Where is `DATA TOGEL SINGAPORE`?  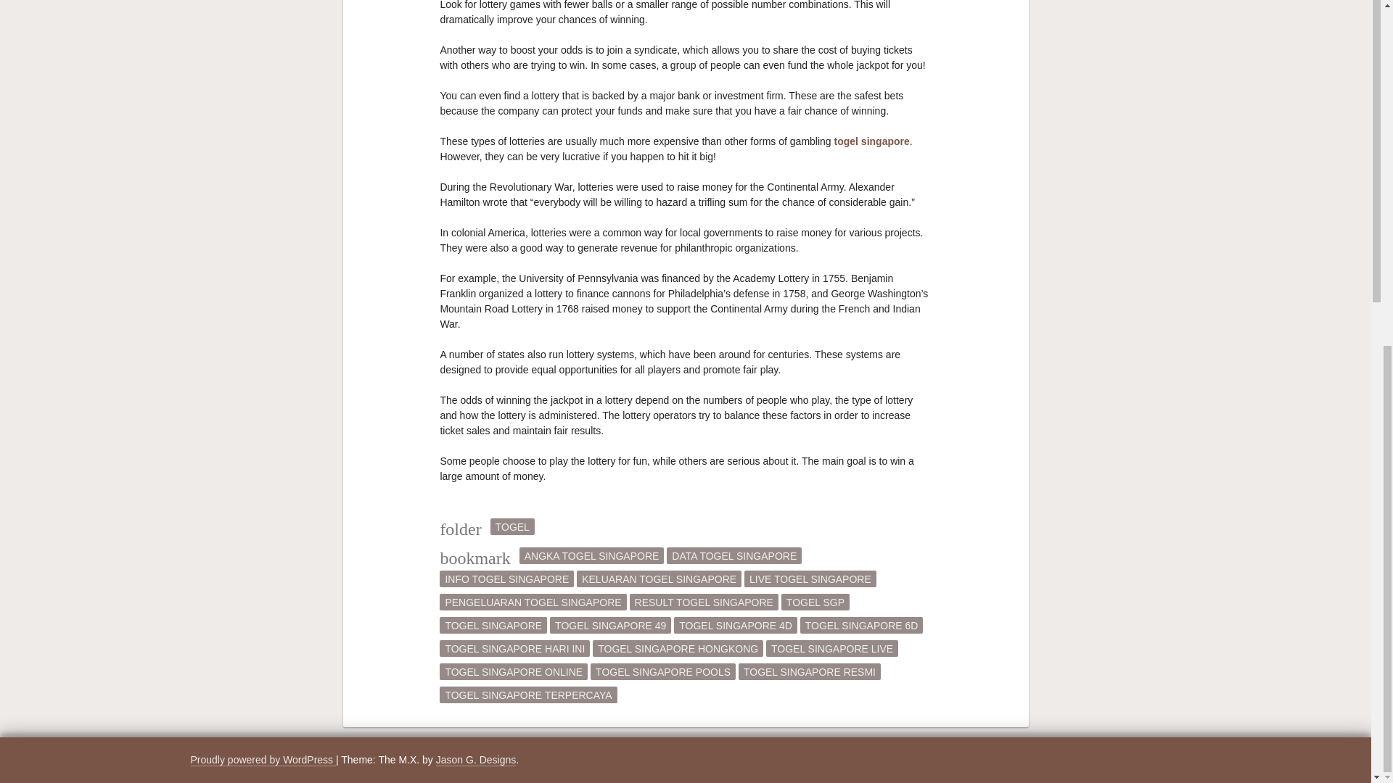 DATA TOGEL SINGAPORE is located at coordinates (734, 555).